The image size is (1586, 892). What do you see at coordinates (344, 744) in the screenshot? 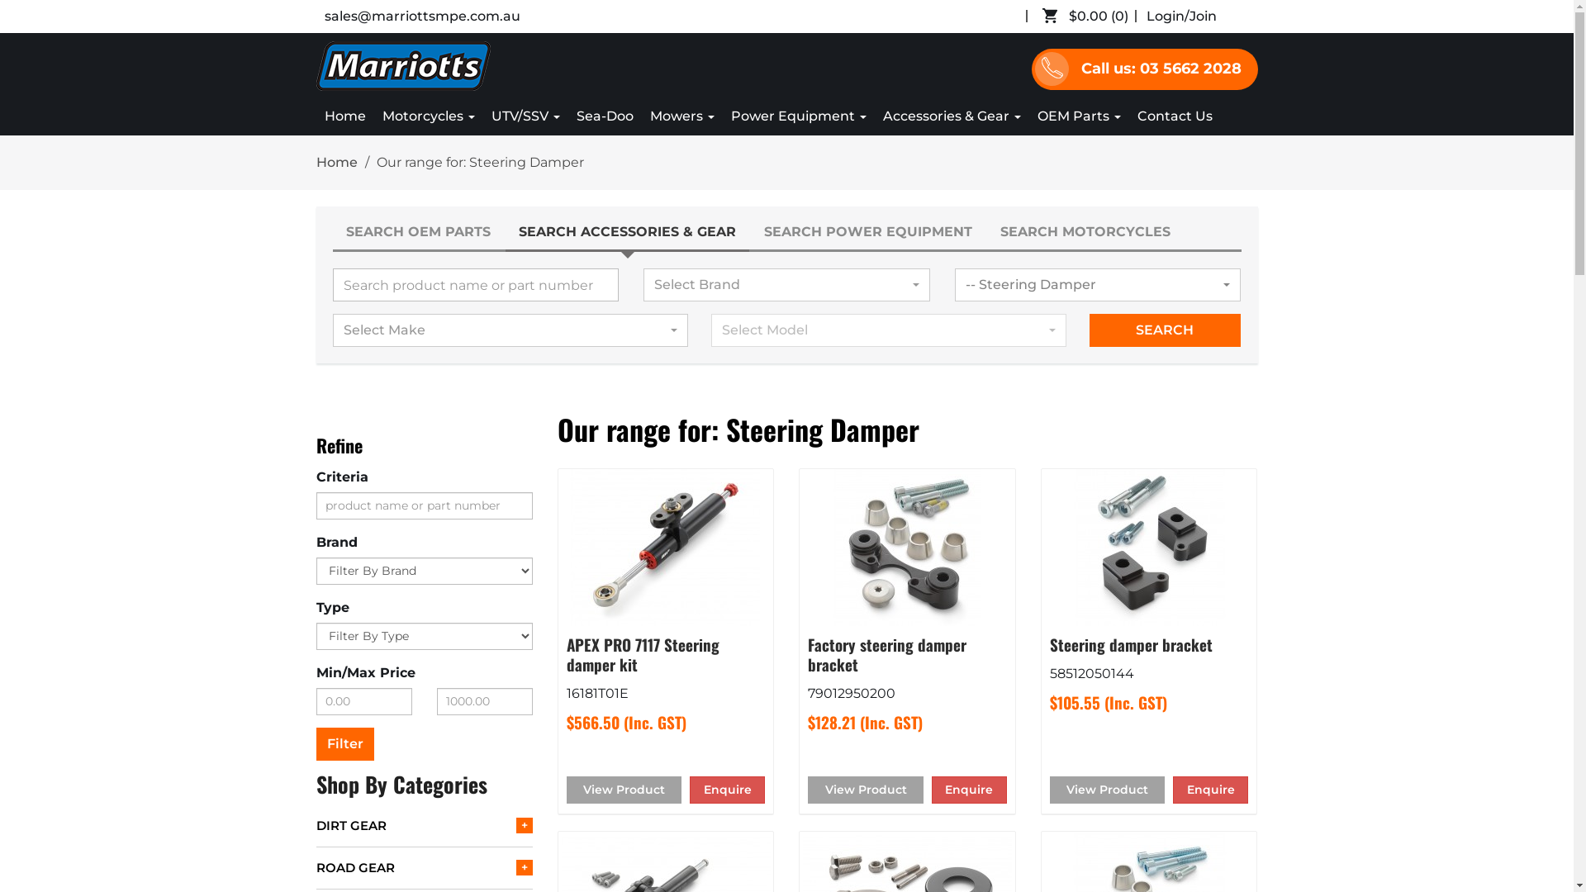
I see `Filter` at bounding box center [344, 744].